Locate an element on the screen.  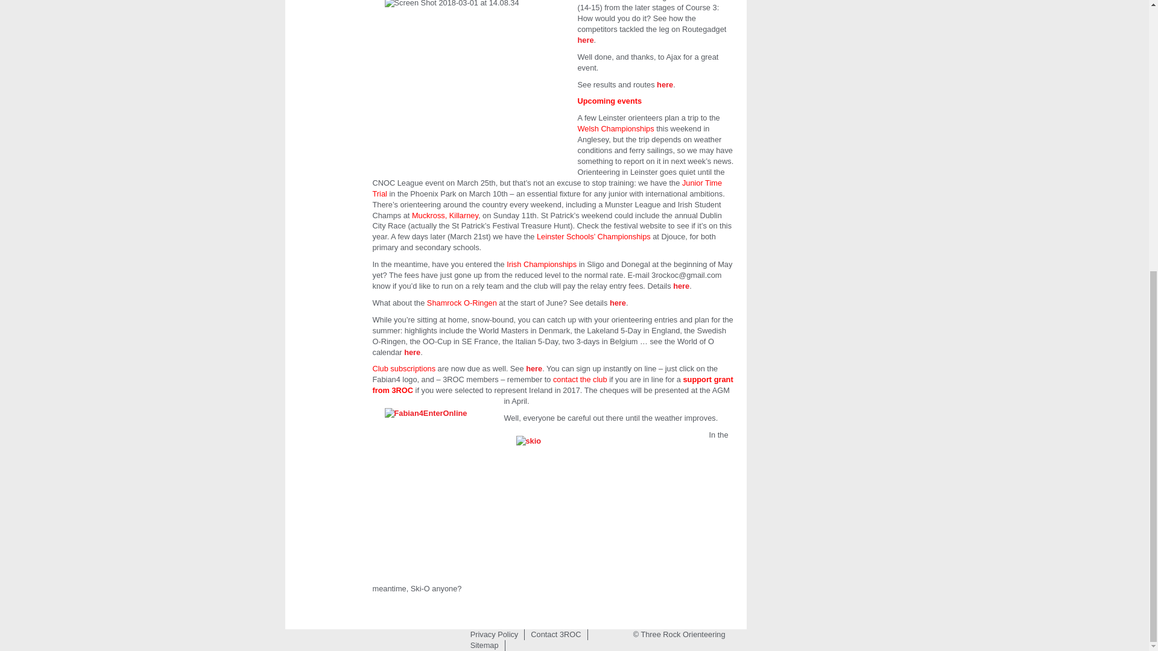
here is located at coordinates (618, 303).